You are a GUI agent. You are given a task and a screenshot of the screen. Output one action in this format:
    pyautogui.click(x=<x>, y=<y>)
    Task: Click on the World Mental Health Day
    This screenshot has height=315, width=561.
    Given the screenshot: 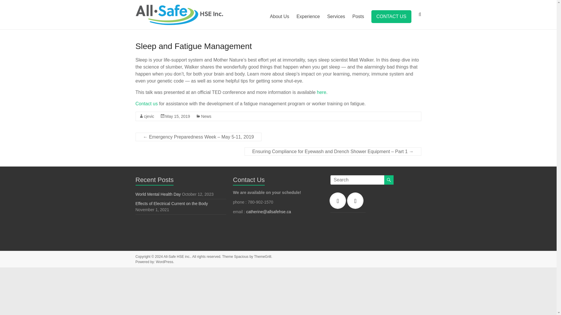 What is the action you would take?
    pyautogui.click(x=158, y=194)
    